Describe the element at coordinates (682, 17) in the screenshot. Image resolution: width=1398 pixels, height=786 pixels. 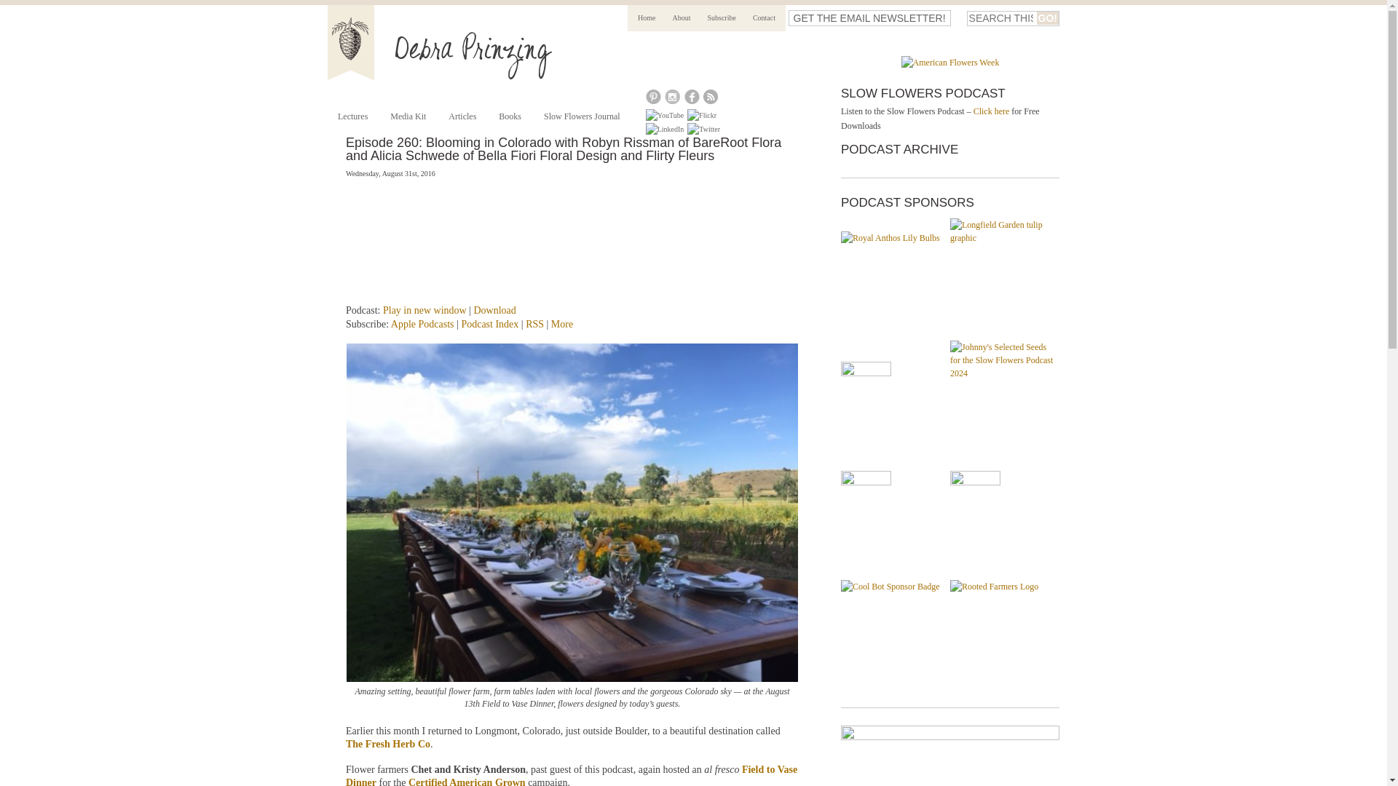
I see `About` at that location.